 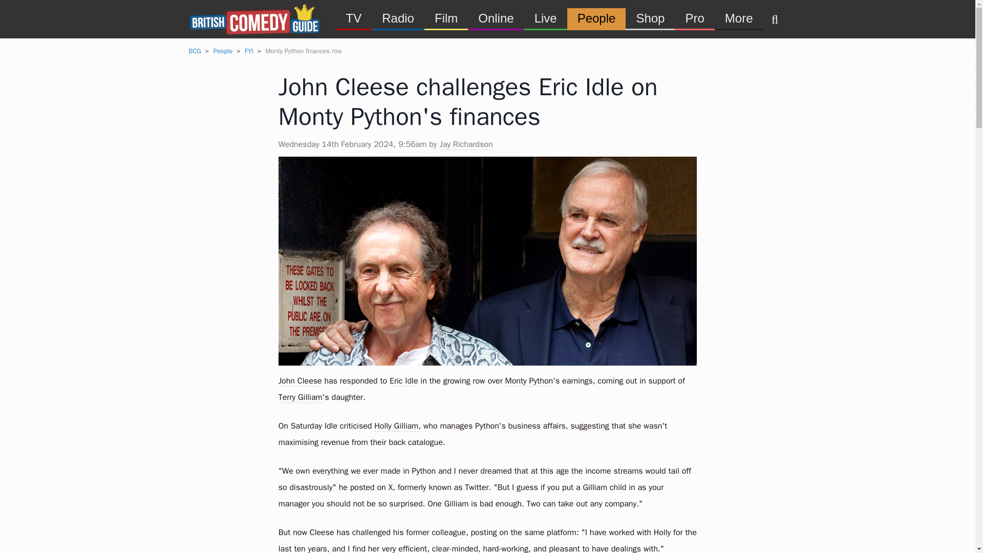 What do you see at coordinates (300, 381) in the screenshot?
I see `John Cleese` at bounding box center [300, 381].